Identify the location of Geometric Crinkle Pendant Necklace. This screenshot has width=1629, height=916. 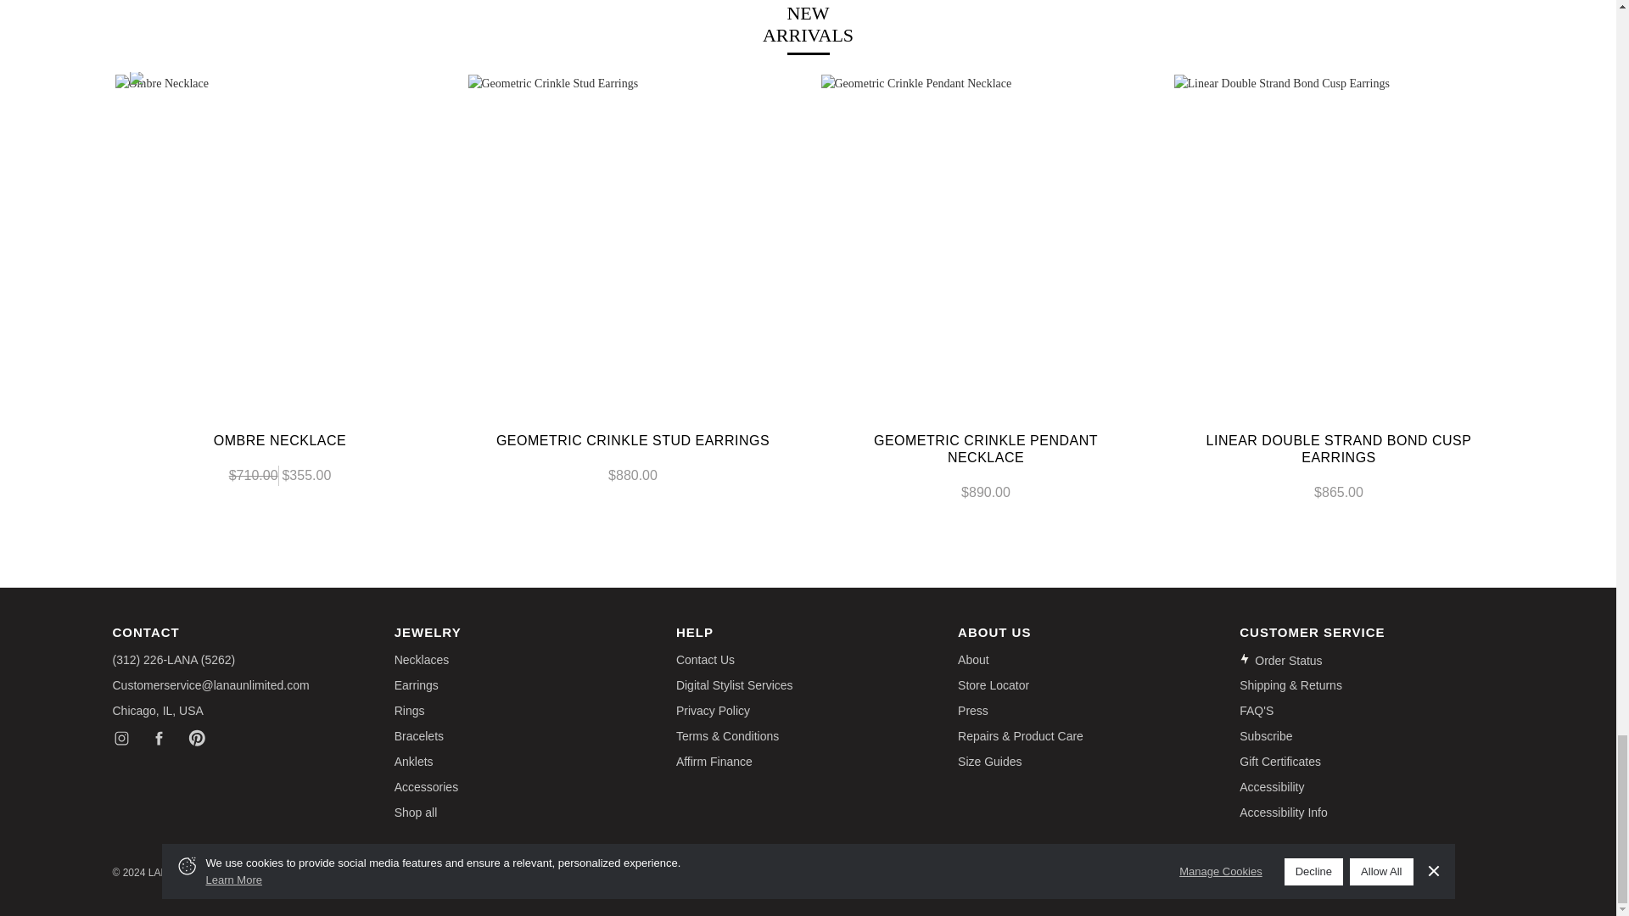
(986, 239).